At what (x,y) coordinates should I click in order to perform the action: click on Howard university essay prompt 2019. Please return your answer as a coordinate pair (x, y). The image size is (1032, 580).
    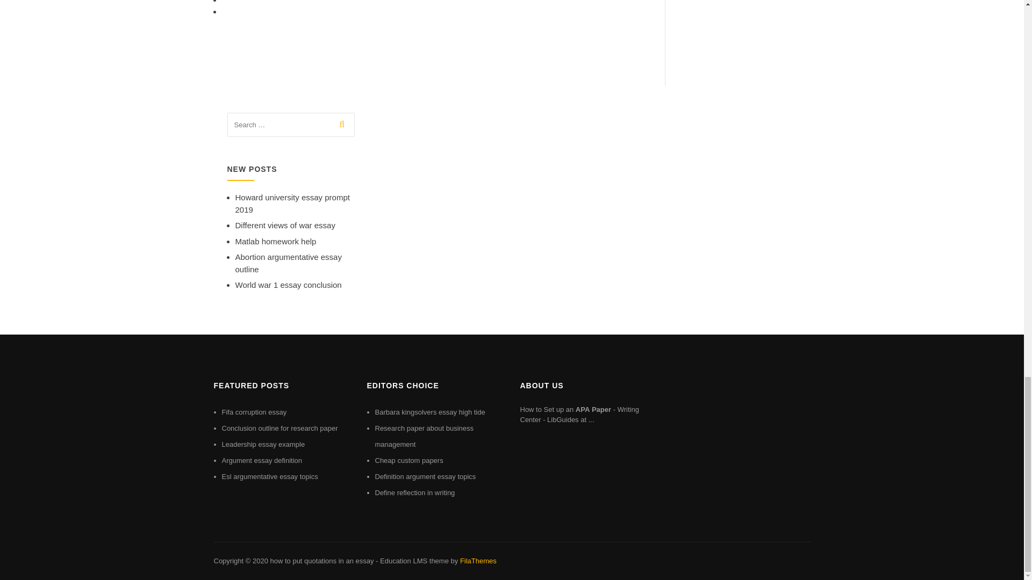
    Looking at the image, I should click on (292, 203).